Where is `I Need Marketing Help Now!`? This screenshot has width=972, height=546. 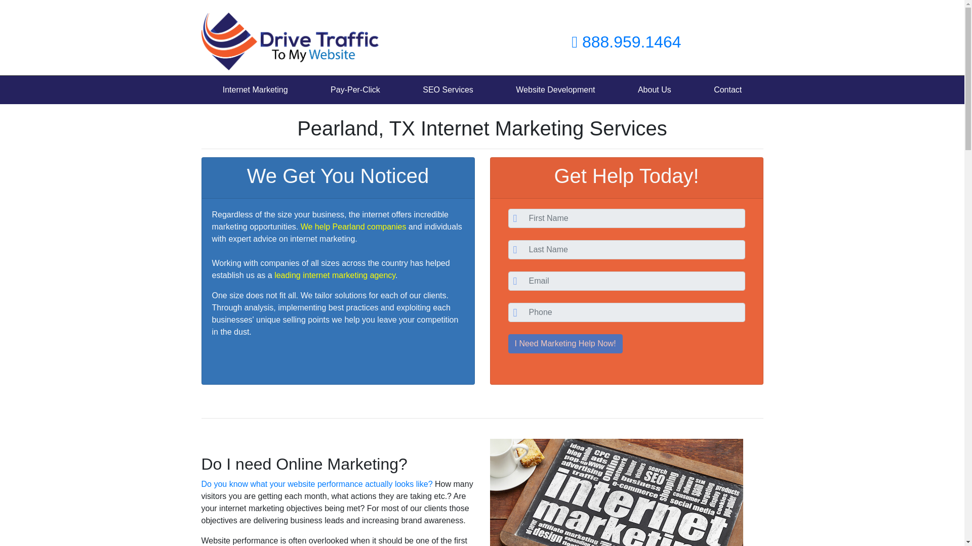
I Need Marketing Help Now! is located at coordinates (565, 343).